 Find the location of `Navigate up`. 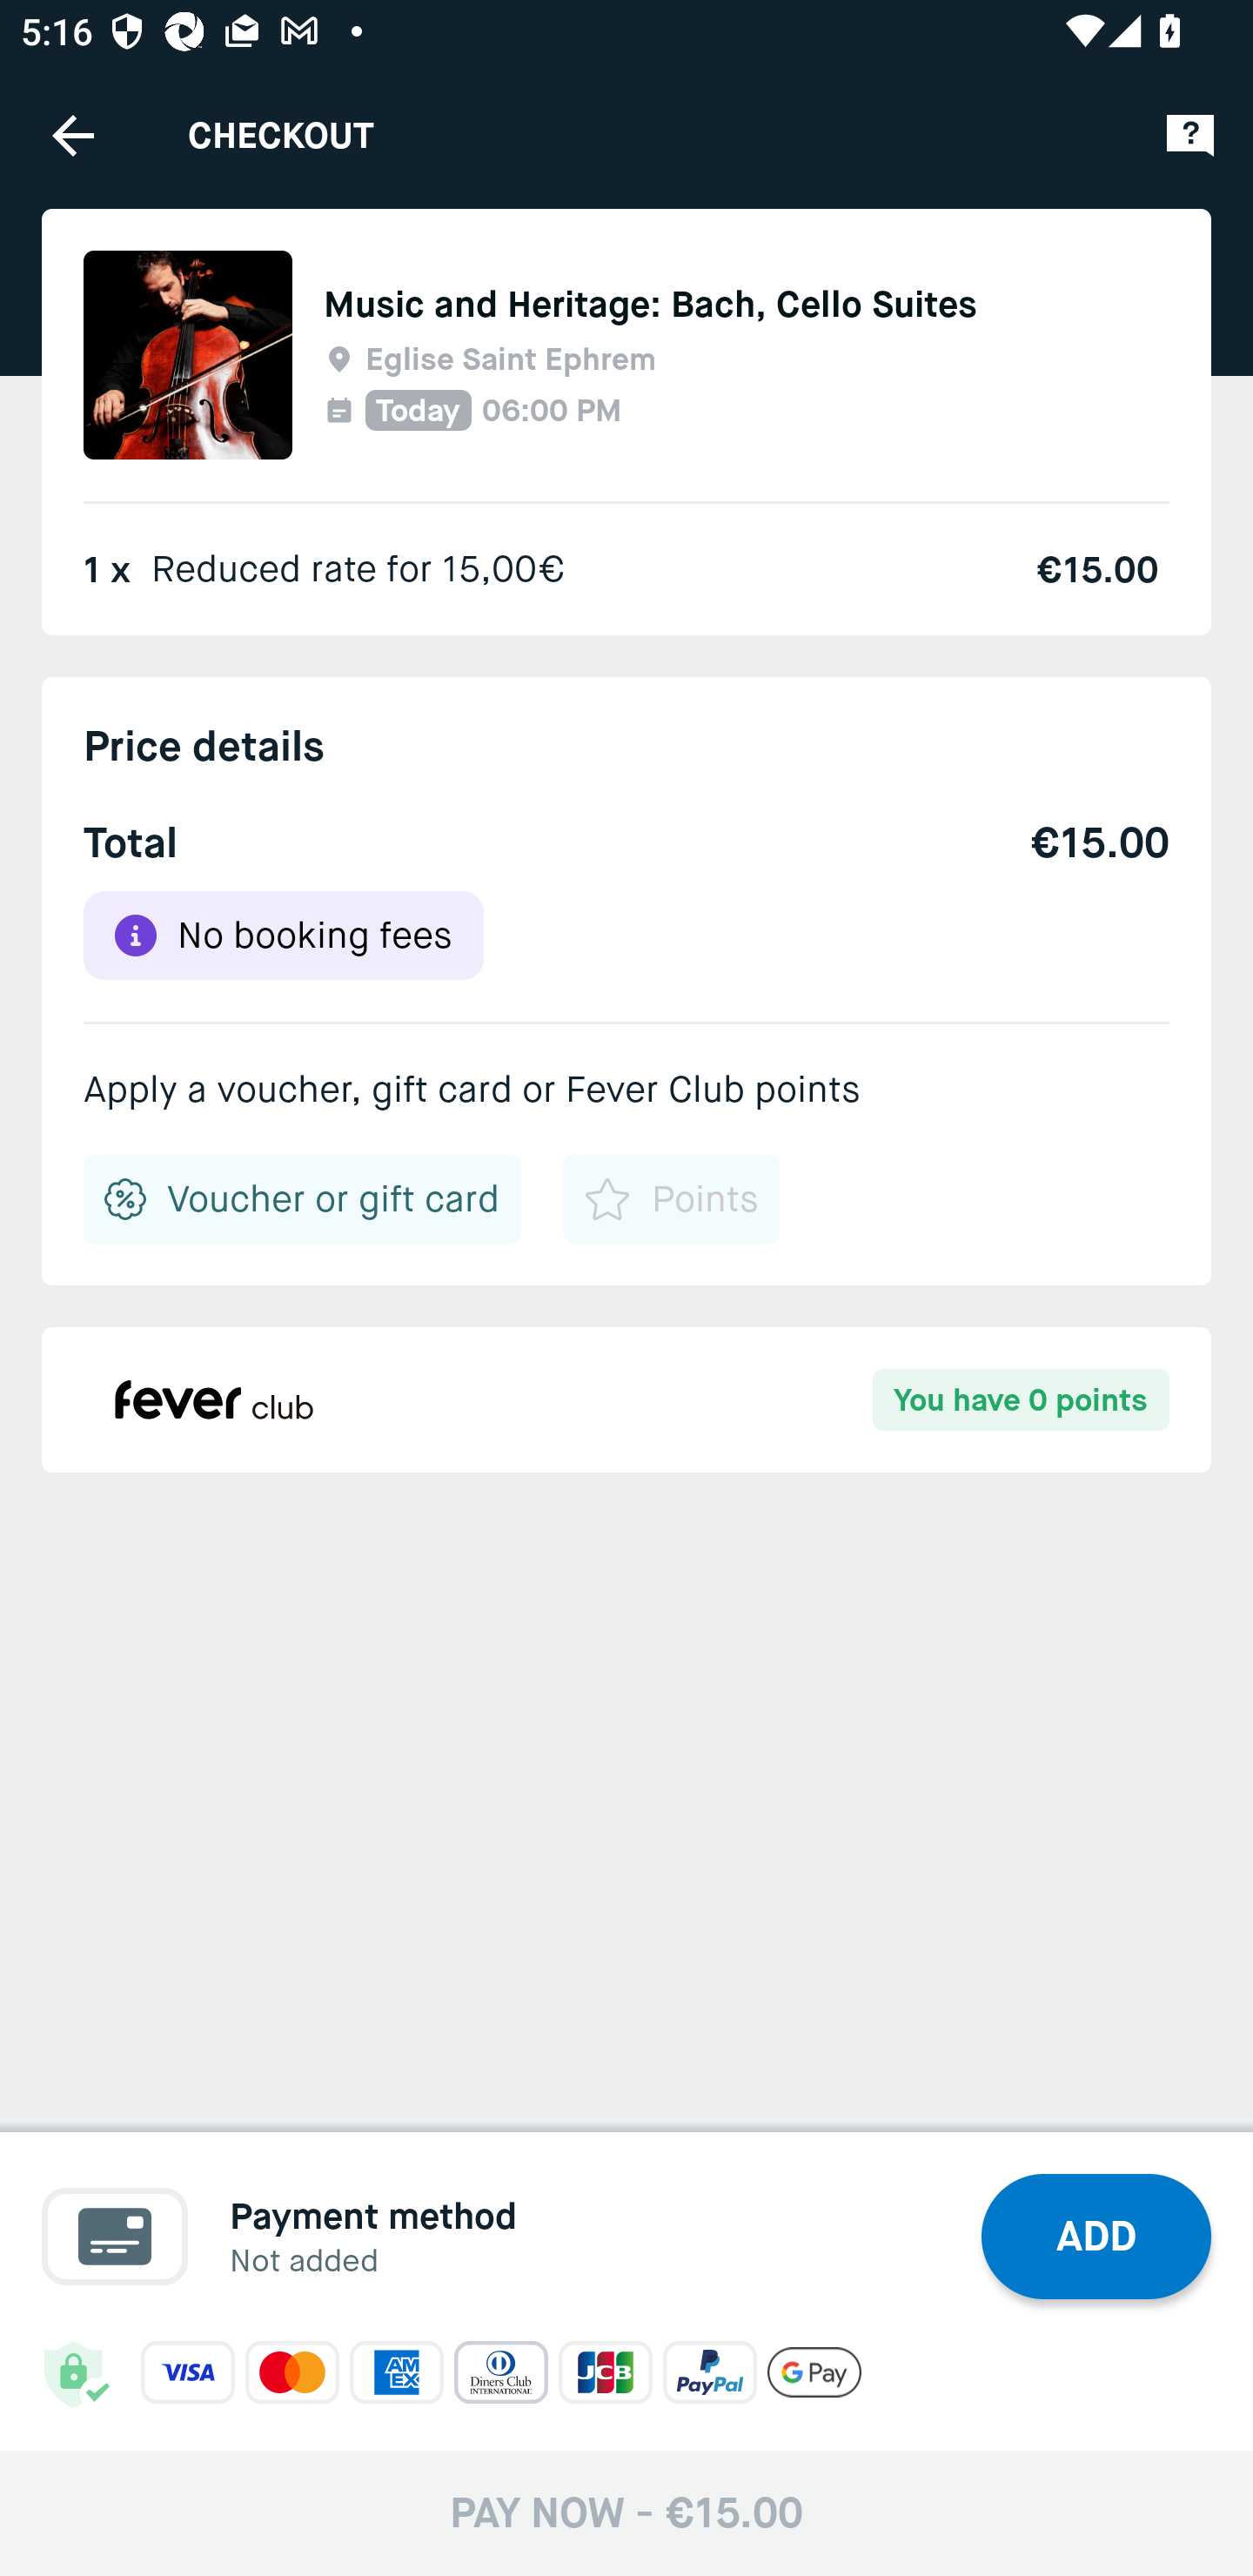

Navigate up is located at coordinates (73, 135).